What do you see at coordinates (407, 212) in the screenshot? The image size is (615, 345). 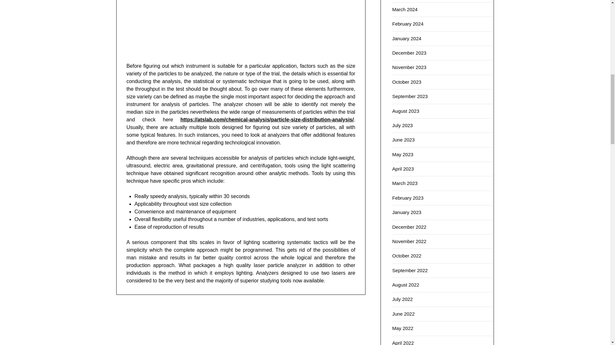 I see `January 2023` at bounding box center [407, 212].